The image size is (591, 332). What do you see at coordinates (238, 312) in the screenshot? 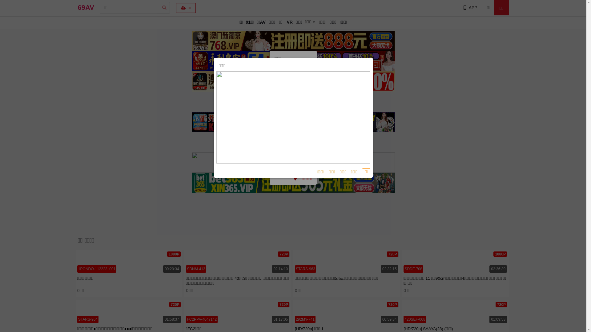
I see `01:17:05
720P
FC2PPV-4047142` at bounding box center [238, 312].